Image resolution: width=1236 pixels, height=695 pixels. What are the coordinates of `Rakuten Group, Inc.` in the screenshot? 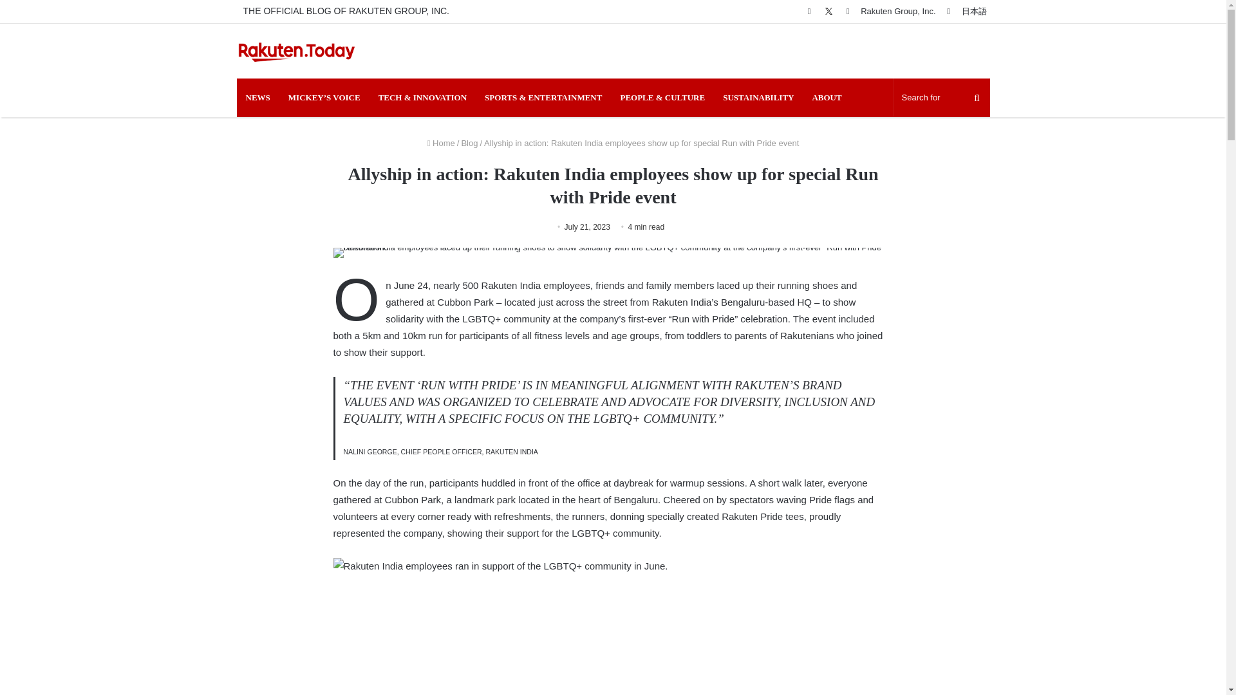 It's located at (897, 11).